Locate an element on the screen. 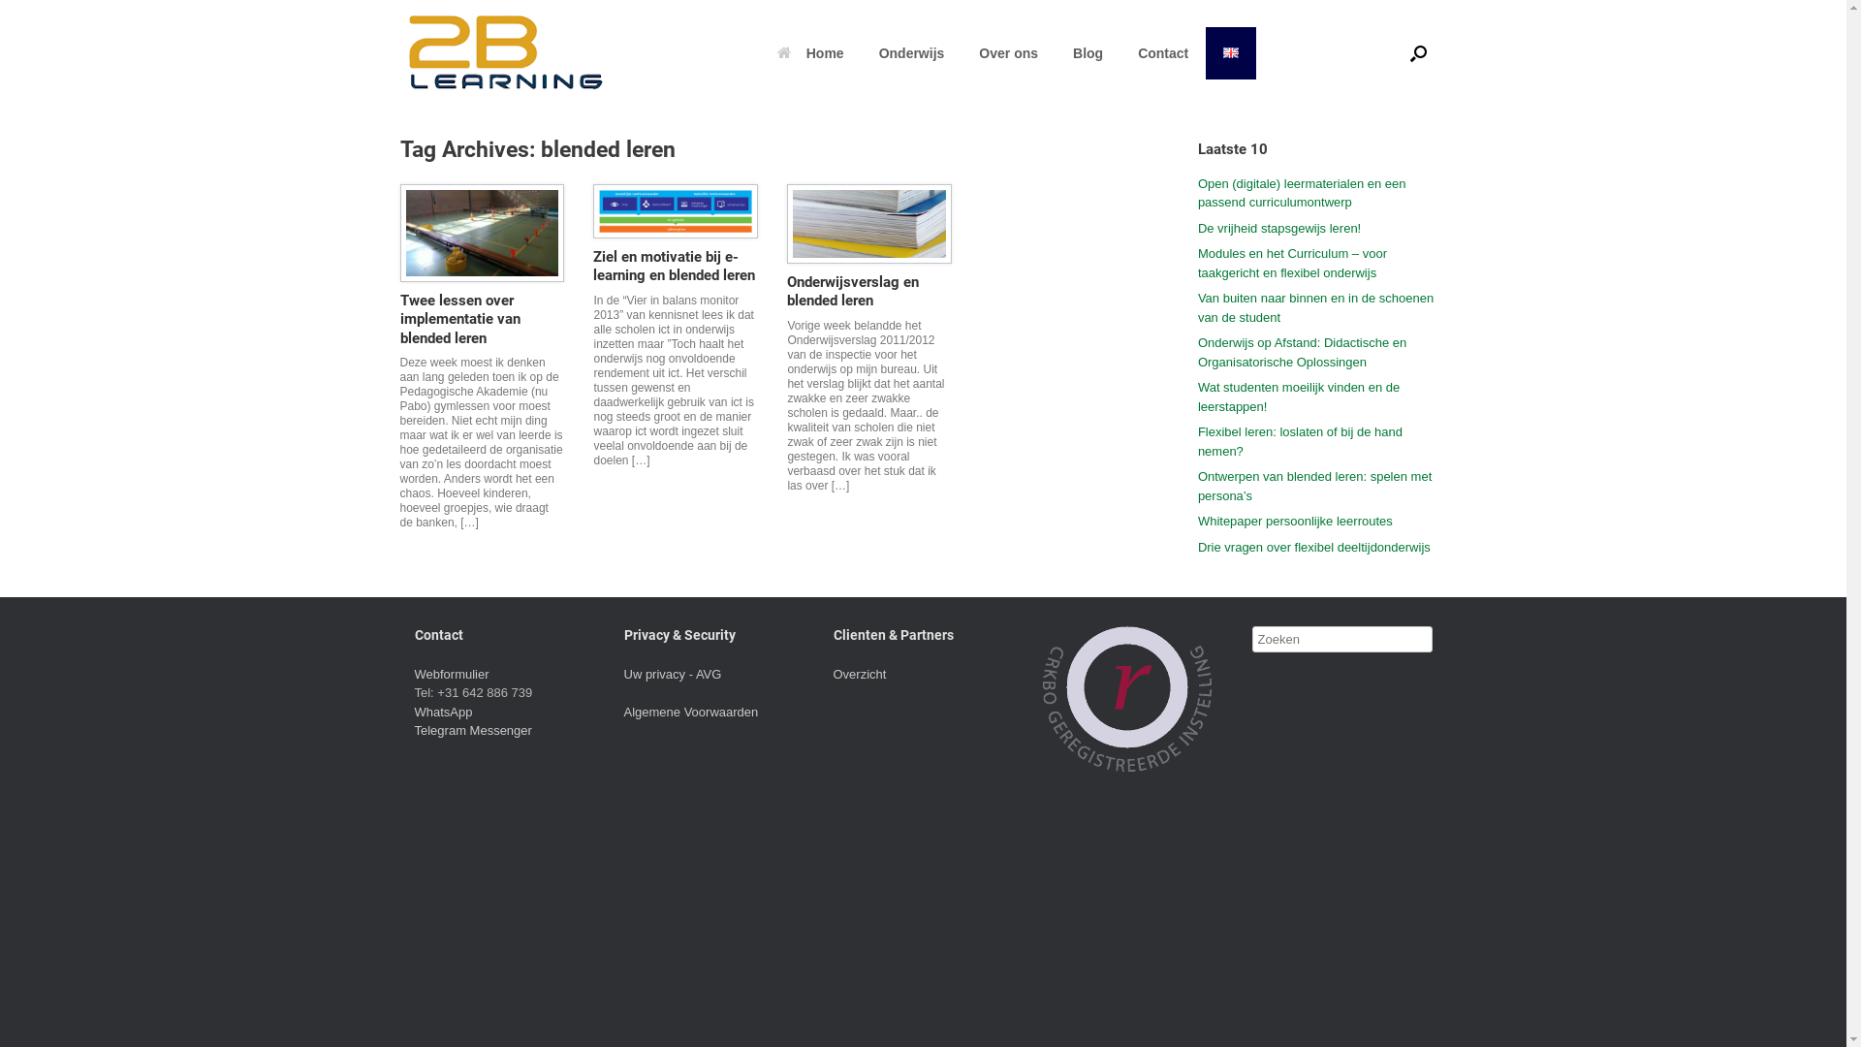  Onderwijsverslag en blended leren is located at coordinates (853, 292).